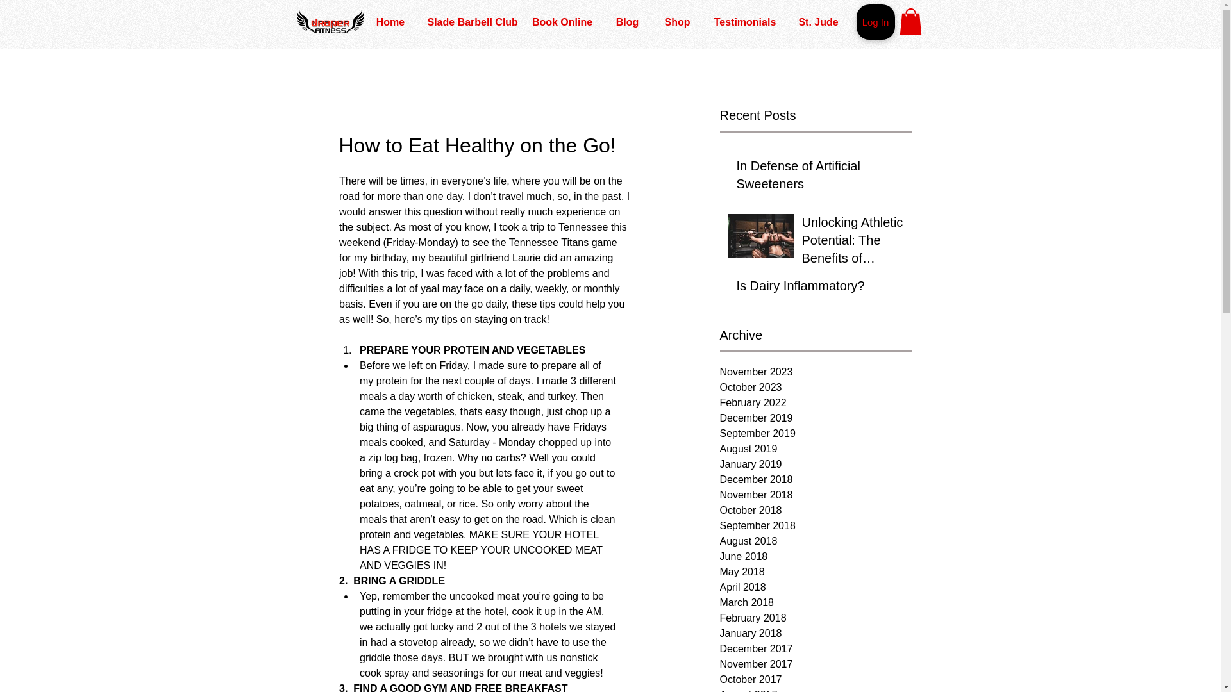  I want to click on December 2019, so click(816, 418).